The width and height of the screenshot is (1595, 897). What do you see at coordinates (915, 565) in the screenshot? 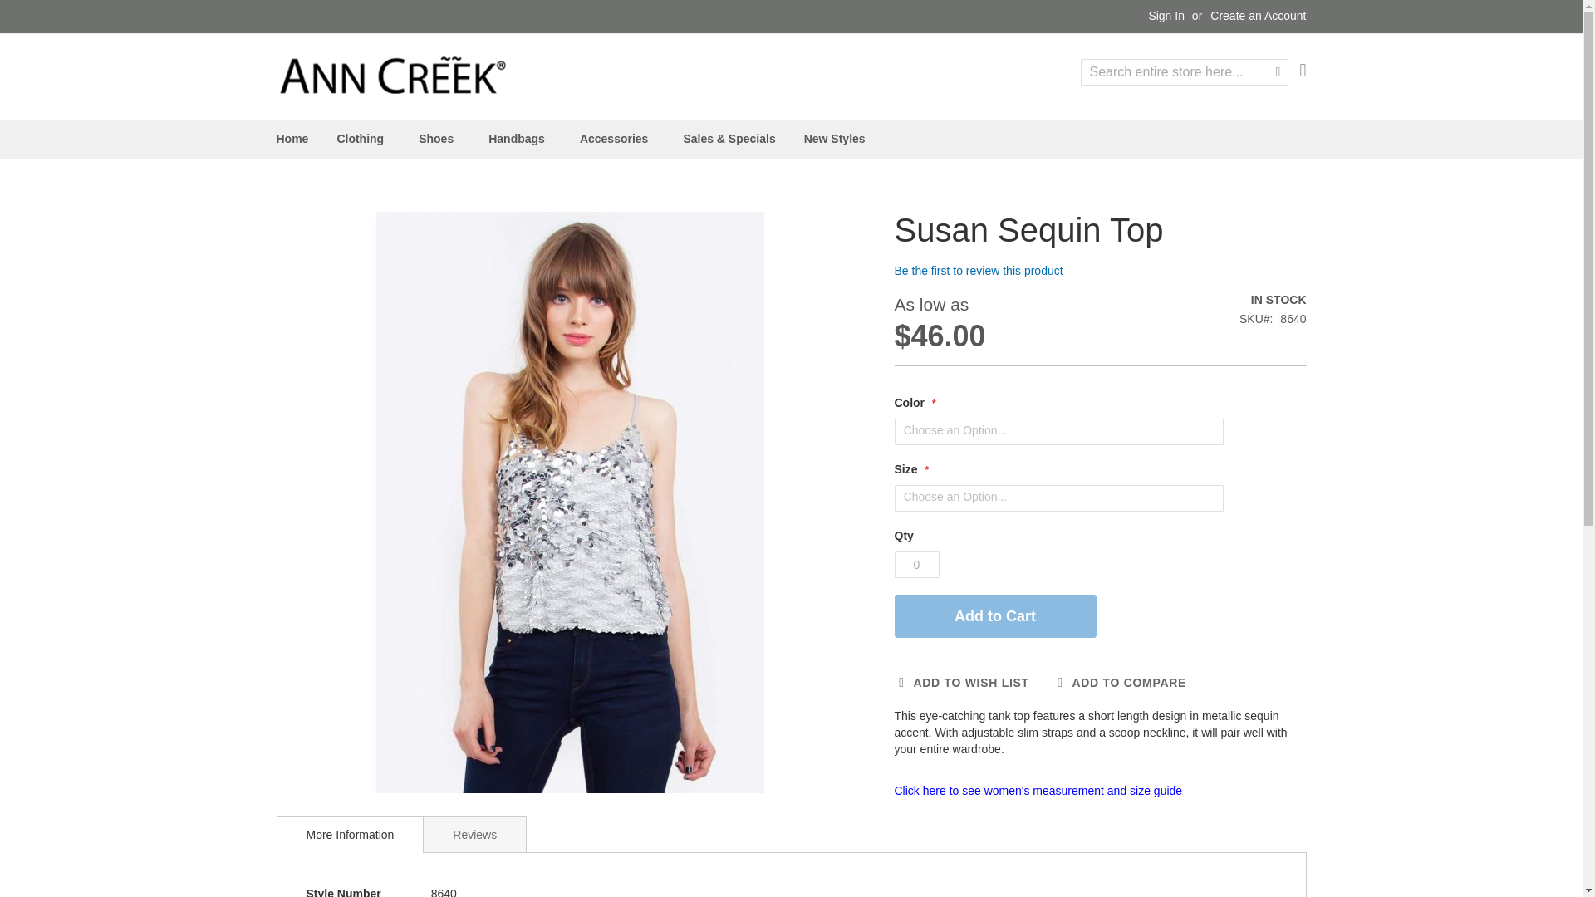
I see `Qty` at bounding box center [915, 565].